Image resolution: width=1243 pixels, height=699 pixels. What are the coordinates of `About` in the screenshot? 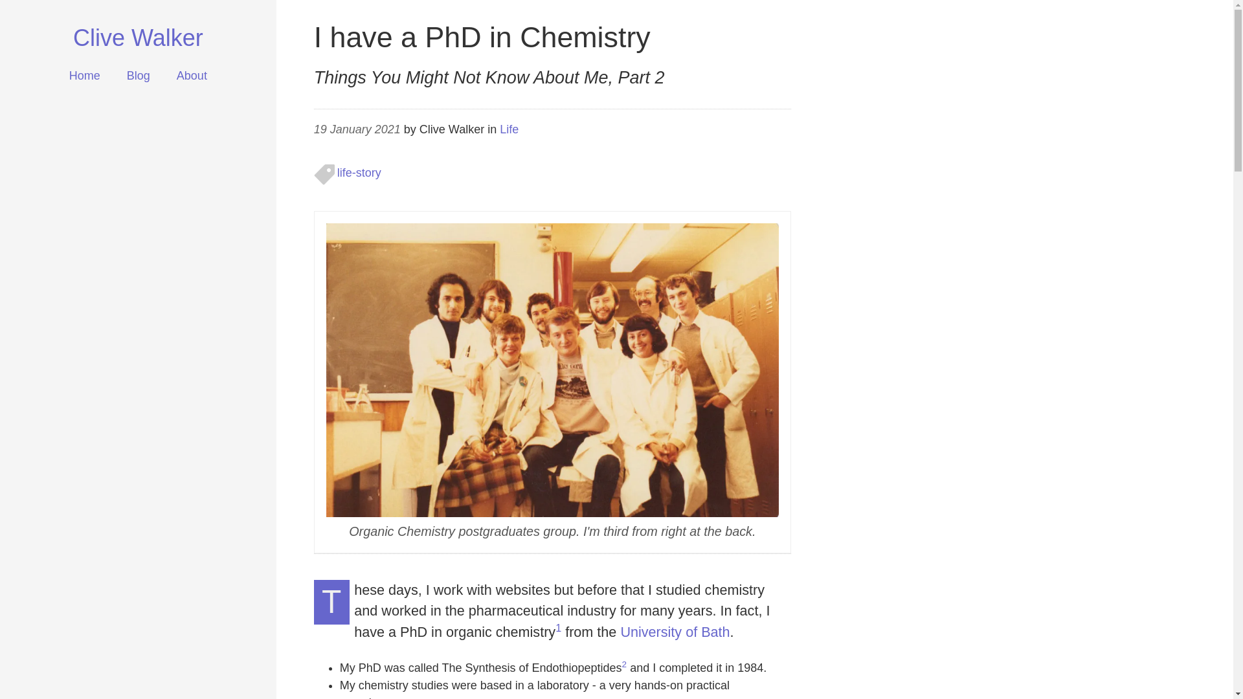 It's located at (192, 76).